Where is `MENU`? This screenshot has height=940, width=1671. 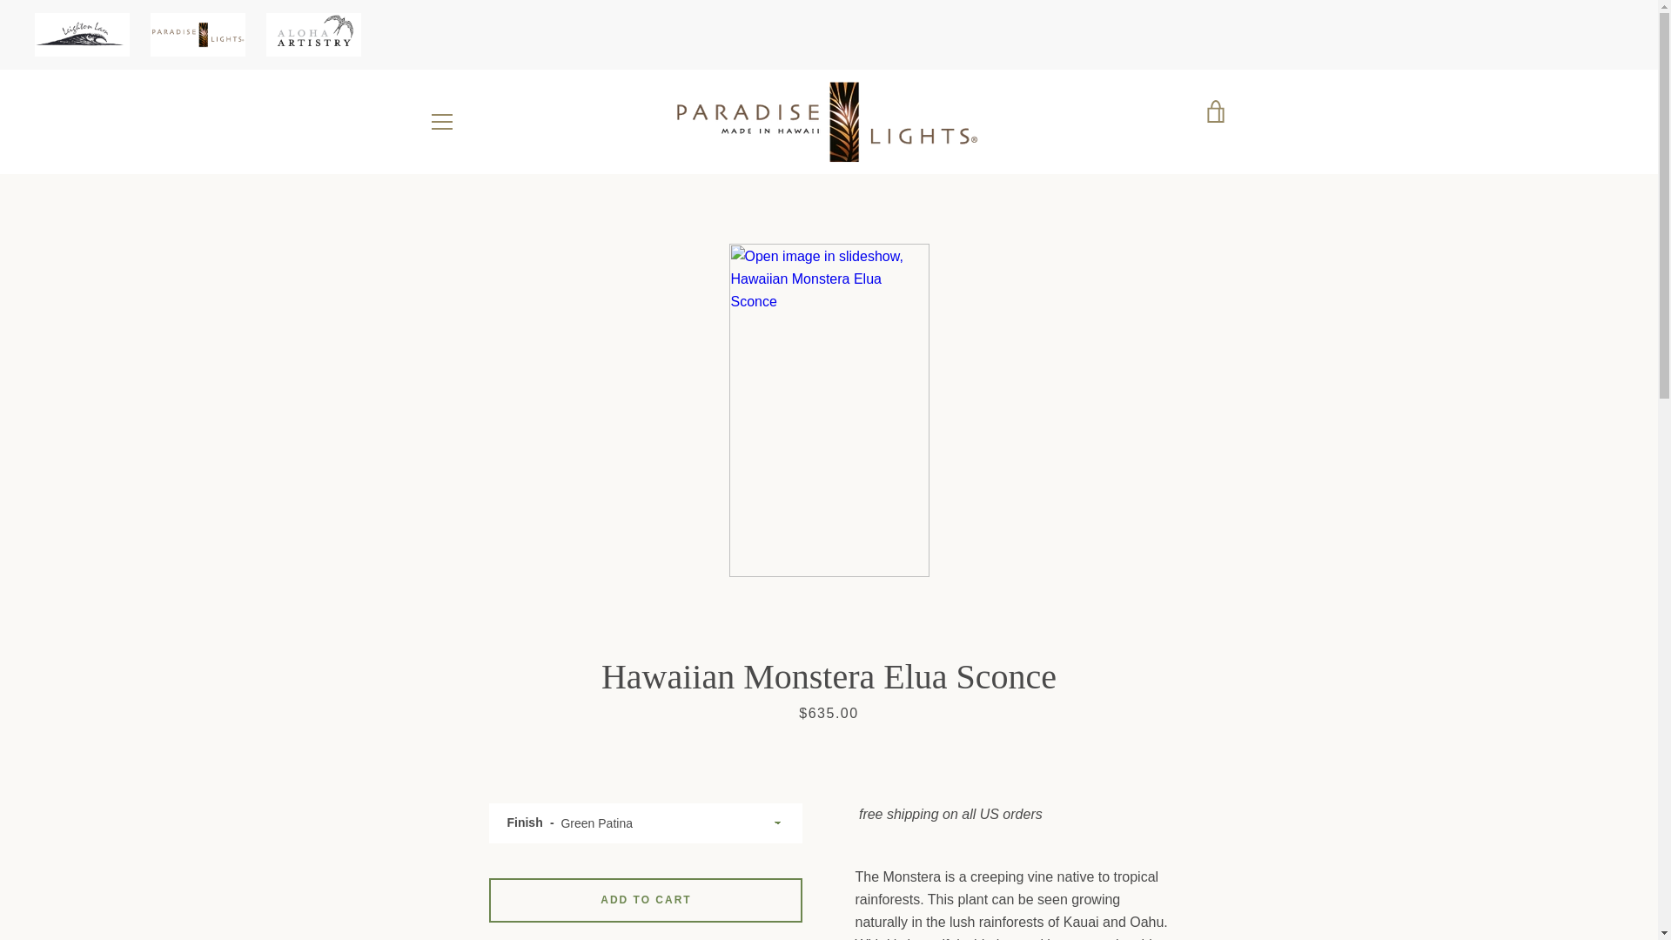 MENU is located at coordinates (440, 122).